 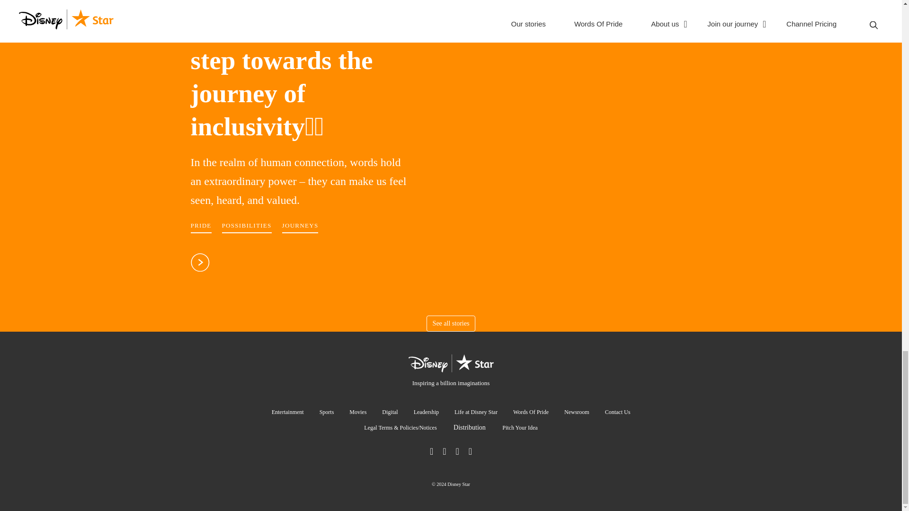 What do you see at coordinates (298, 72) in the screenshot?
I see `Words of Pride` at bounding box center [298, 72].